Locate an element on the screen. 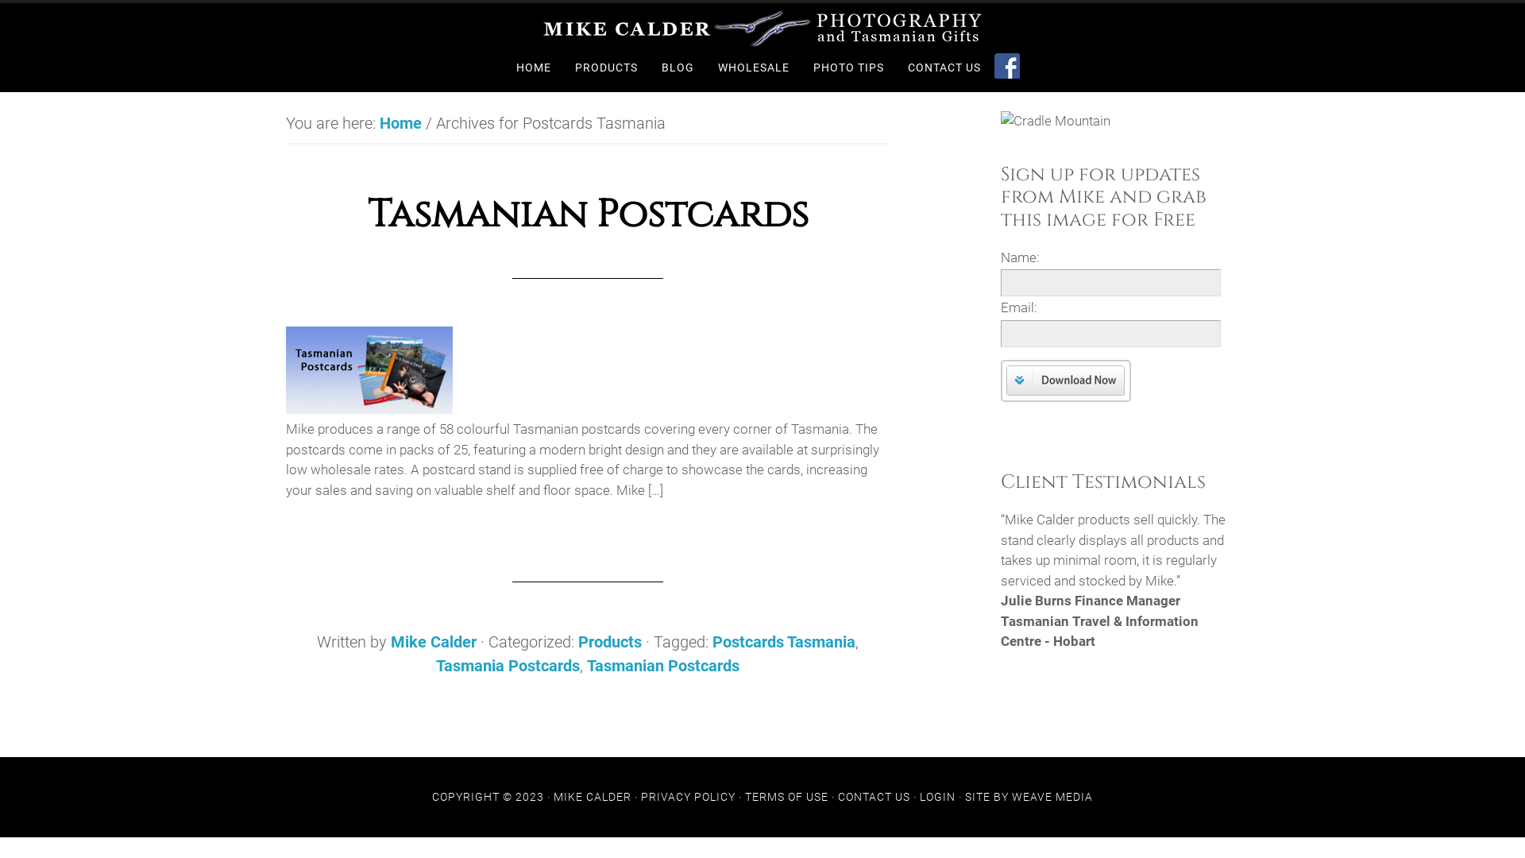 The height and width of the screenshot is (858, 1525). WHOLESALE is located at coordinates (753, 68).